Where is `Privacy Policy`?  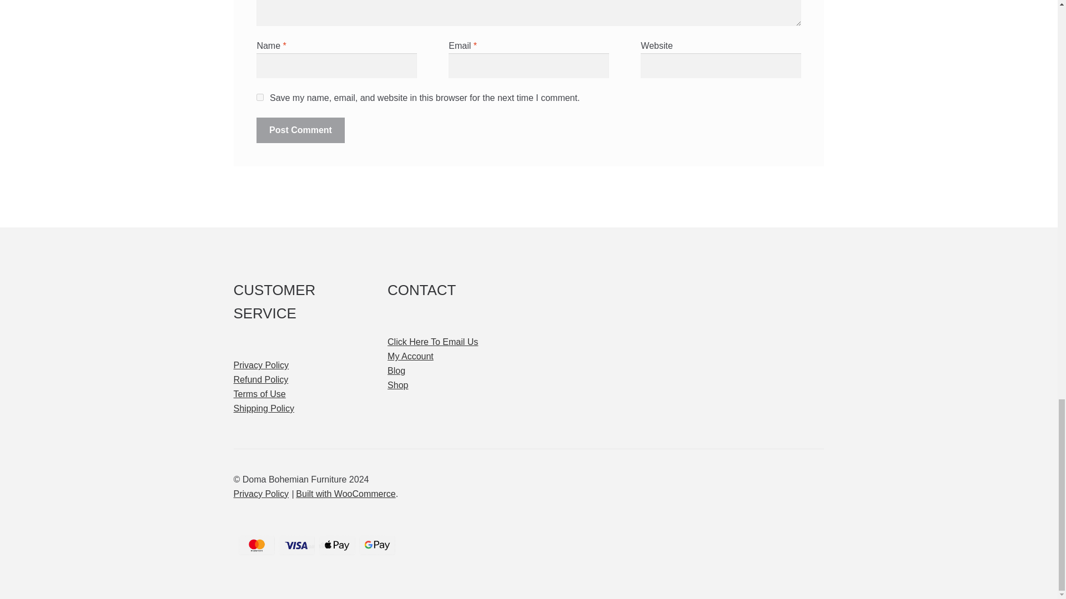
Privacy Policy is located at coordinates (261, 494).